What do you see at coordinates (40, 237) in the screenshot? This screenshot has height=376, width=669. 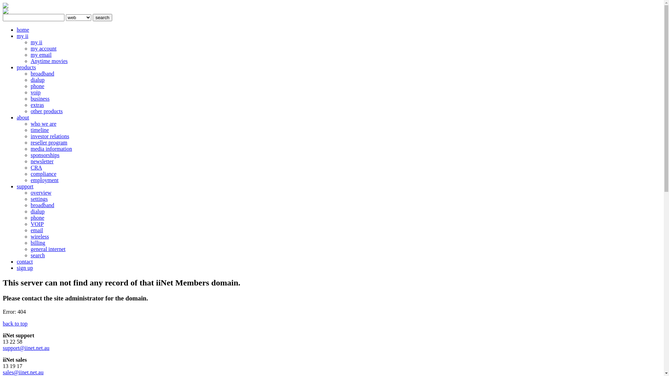 I see `wireless` at bounding box center [40, 237].